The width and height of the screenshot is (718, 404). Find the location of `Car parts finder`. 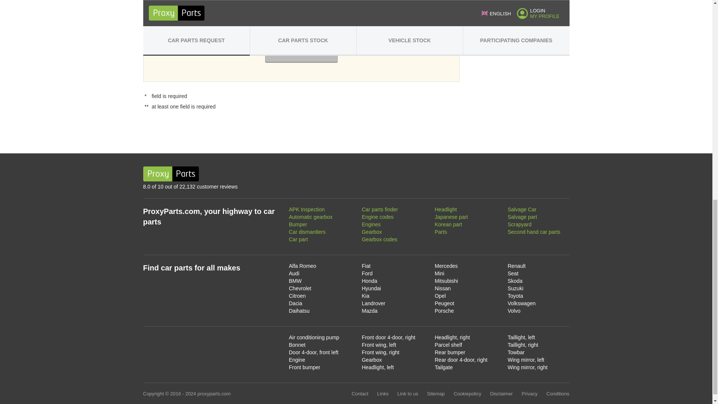

Car parts finder is located at coordinates (380, 209).